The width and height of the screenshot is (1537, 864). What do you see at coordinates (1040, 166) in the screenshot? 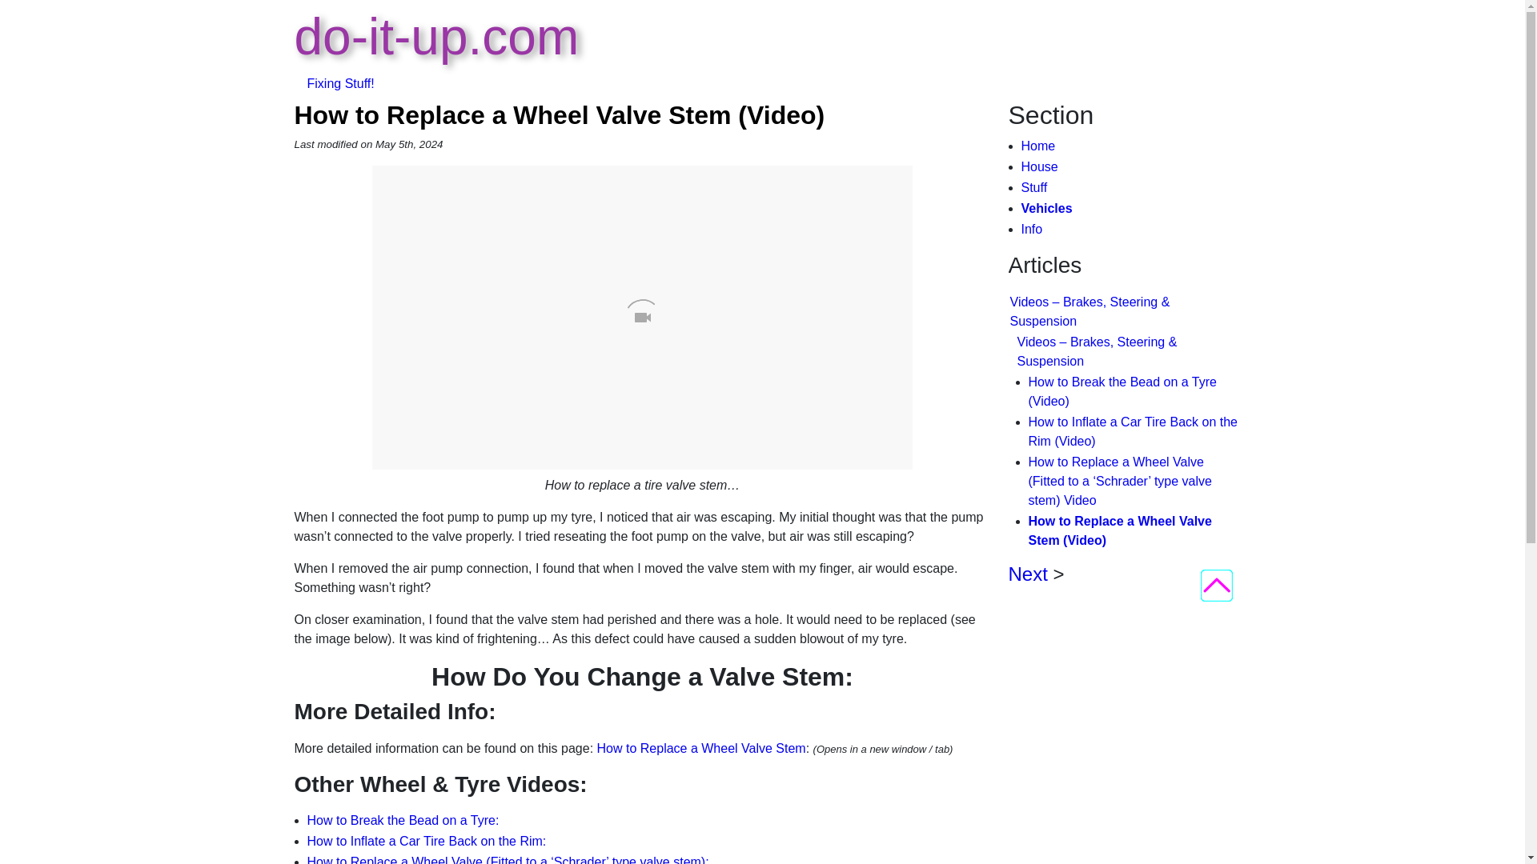
I see `House` at bounding box center [1040, 166].